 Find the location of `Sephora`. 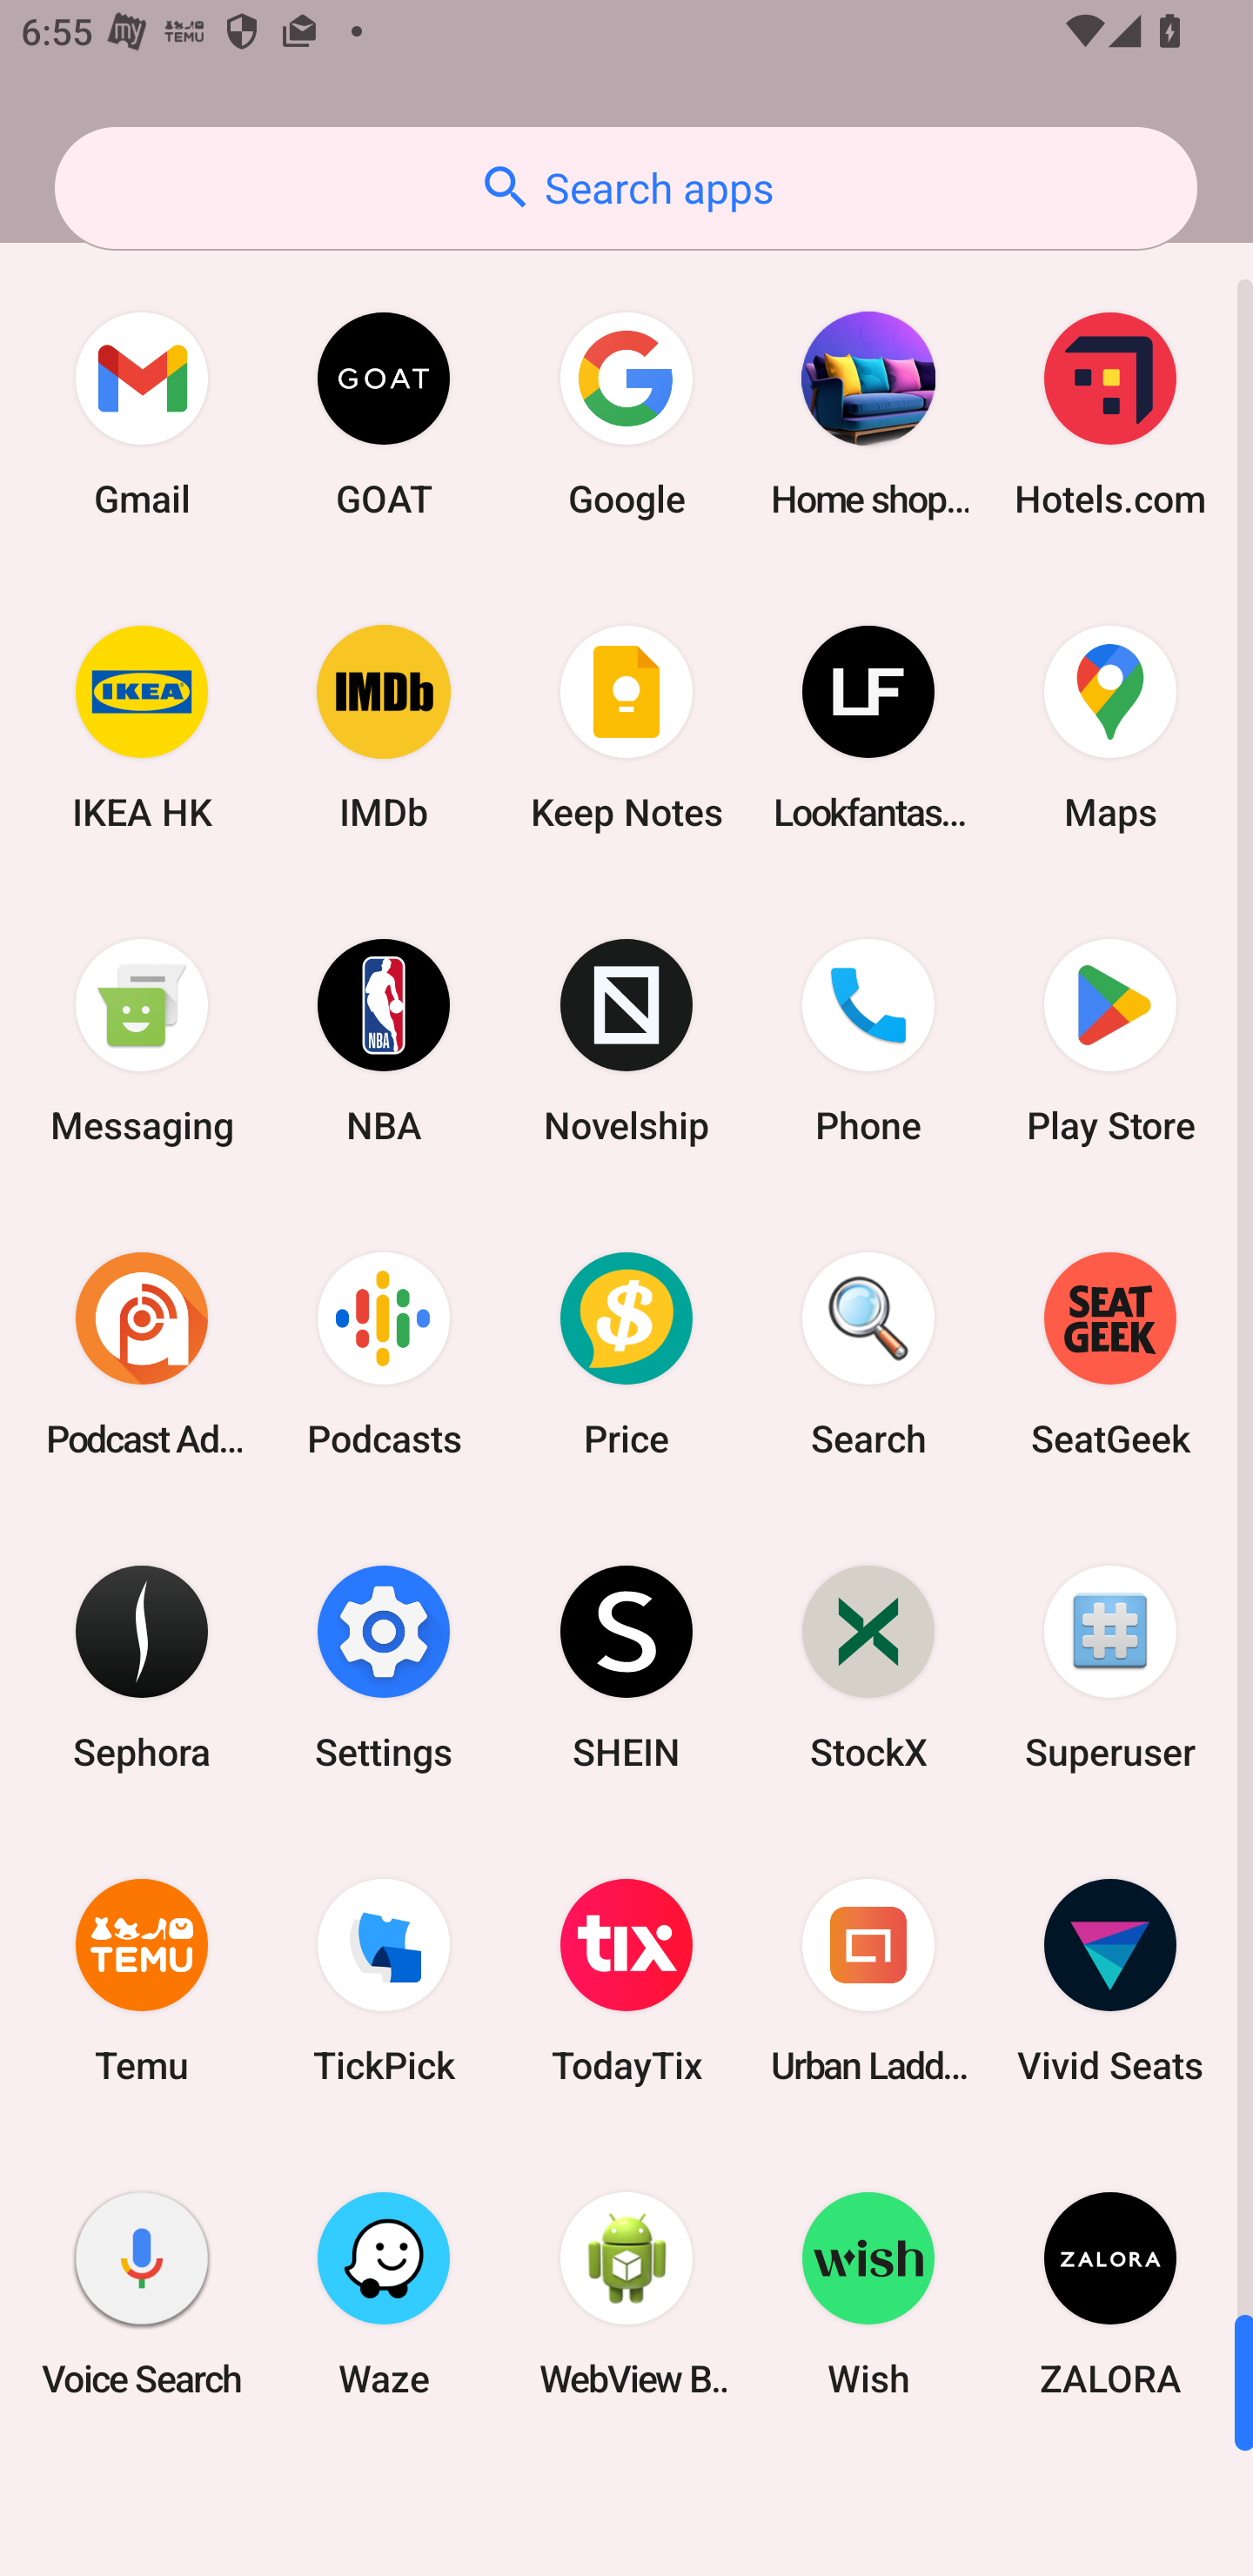

Sephora is located at coordinates (142, 1666).